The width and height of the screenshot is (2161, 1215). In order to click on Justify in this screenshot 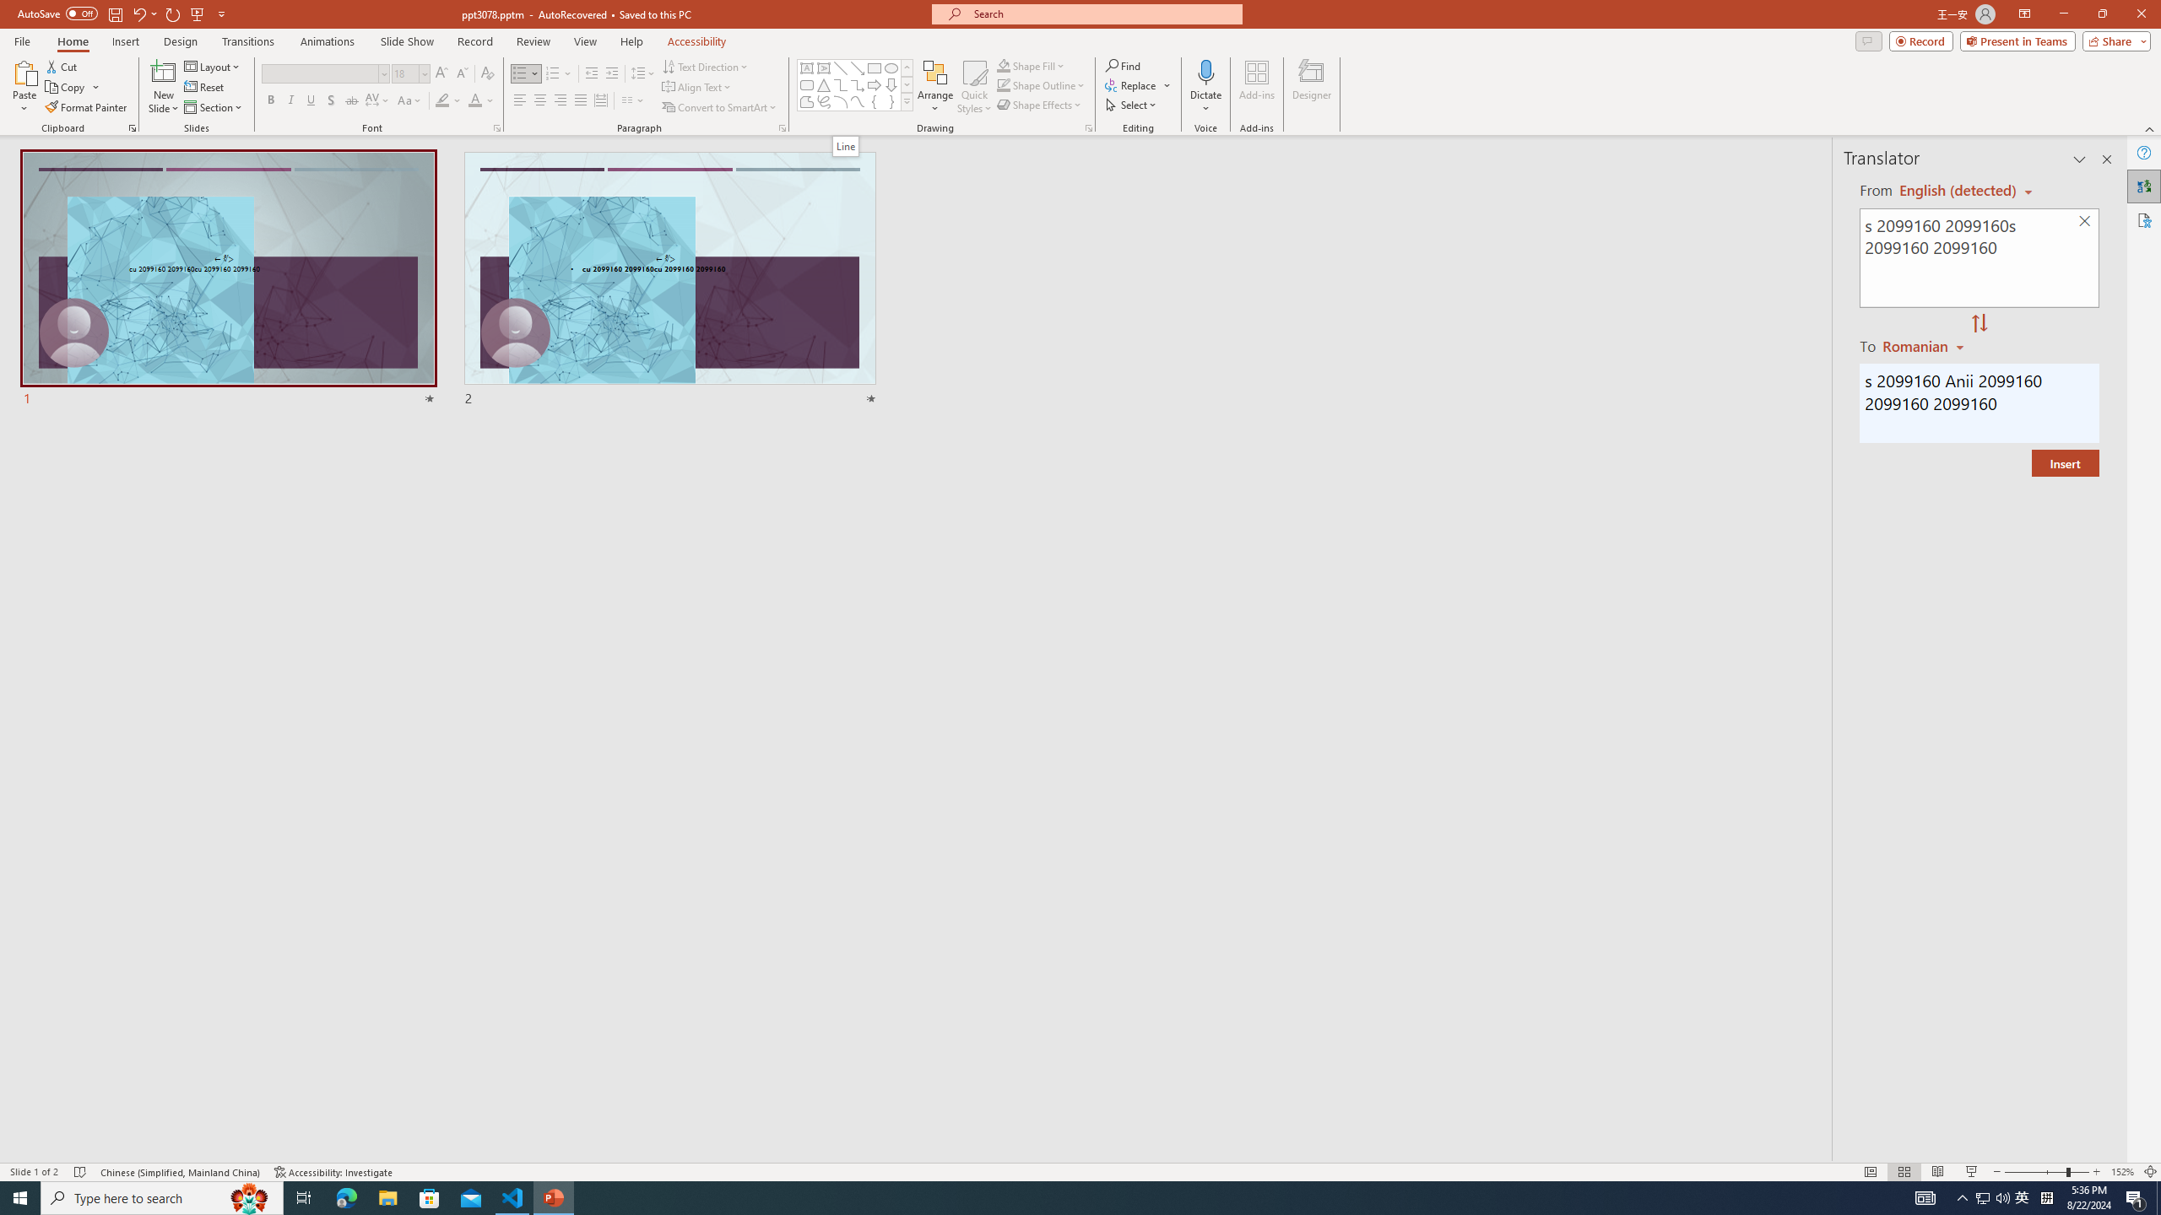, I will do `click(579, 101)`.